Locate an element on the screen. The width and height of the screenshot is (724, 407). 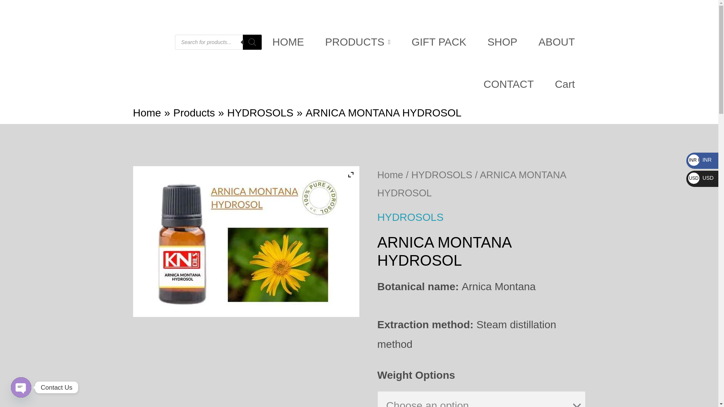
PRODUCTS is located at coordinates (357, 42).